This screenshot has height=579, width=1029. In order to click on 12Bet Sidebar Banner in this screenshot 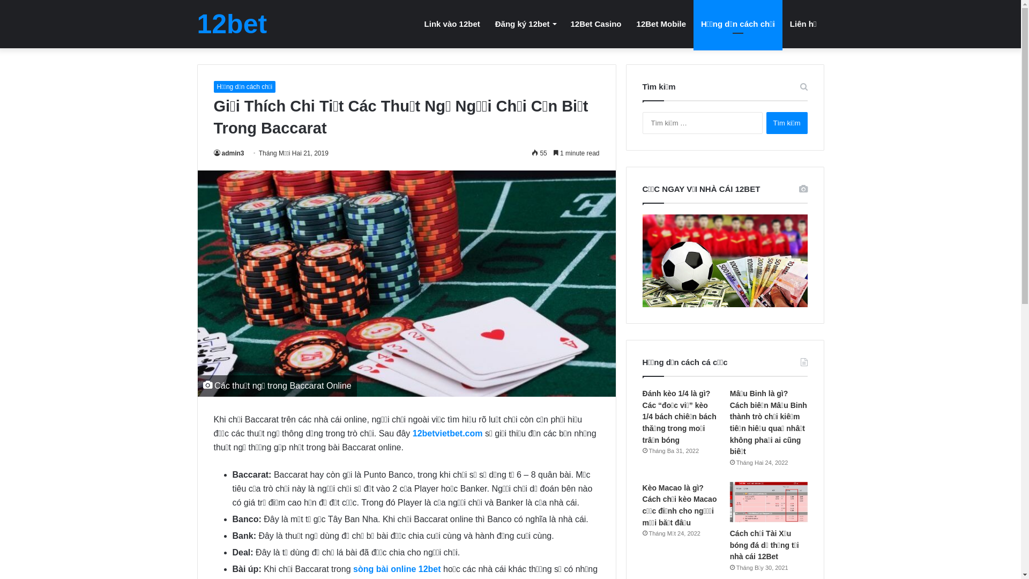, I will do `click(725, 261)`.